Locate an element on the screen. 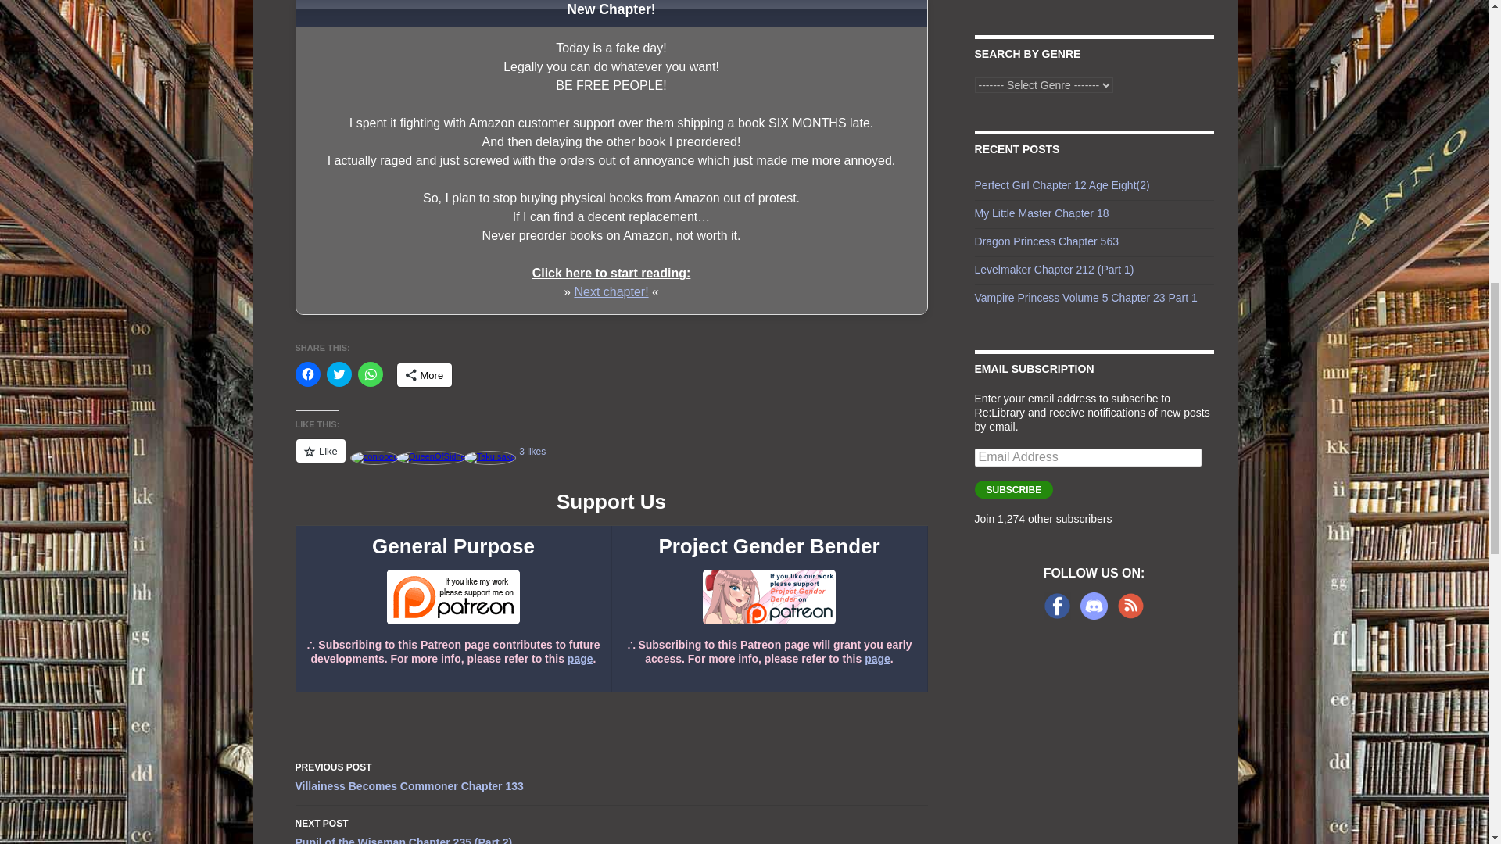 The height and width of the screenshot is (844, 1501). More is located at coordinates (425, 375).